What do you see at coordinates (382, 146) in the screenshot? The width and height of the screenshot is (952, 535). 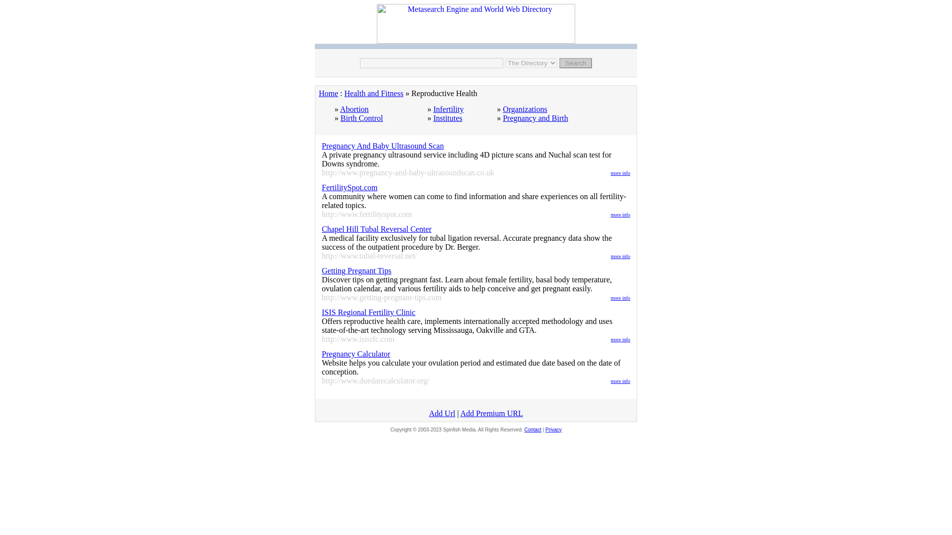 I see `Pregnancy And Baby Ultrasound Scan` at bounding box center [382, 146].